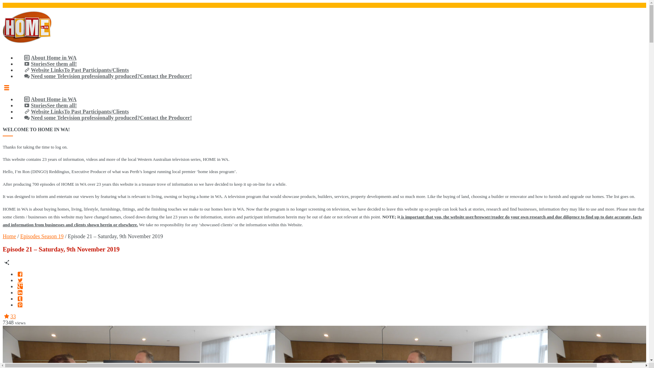 This screenshot has width=654, height=368. What do you see at coordinates (50, 58) in the screenshot?
I see `About Home in WA` at bounding box center [50, 58].